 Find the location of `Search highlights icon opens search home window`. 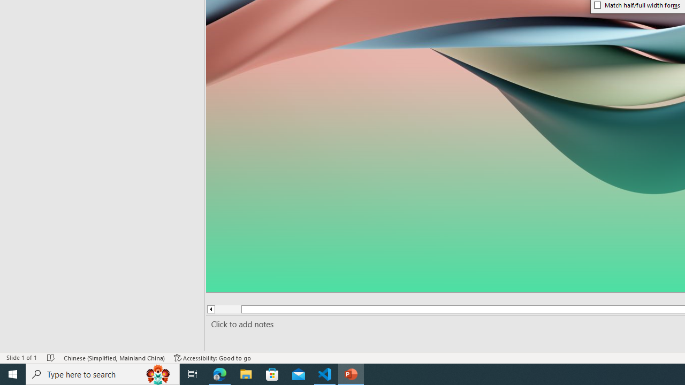

Search highlights icon opens search home window is located at coordinates (158, 374).